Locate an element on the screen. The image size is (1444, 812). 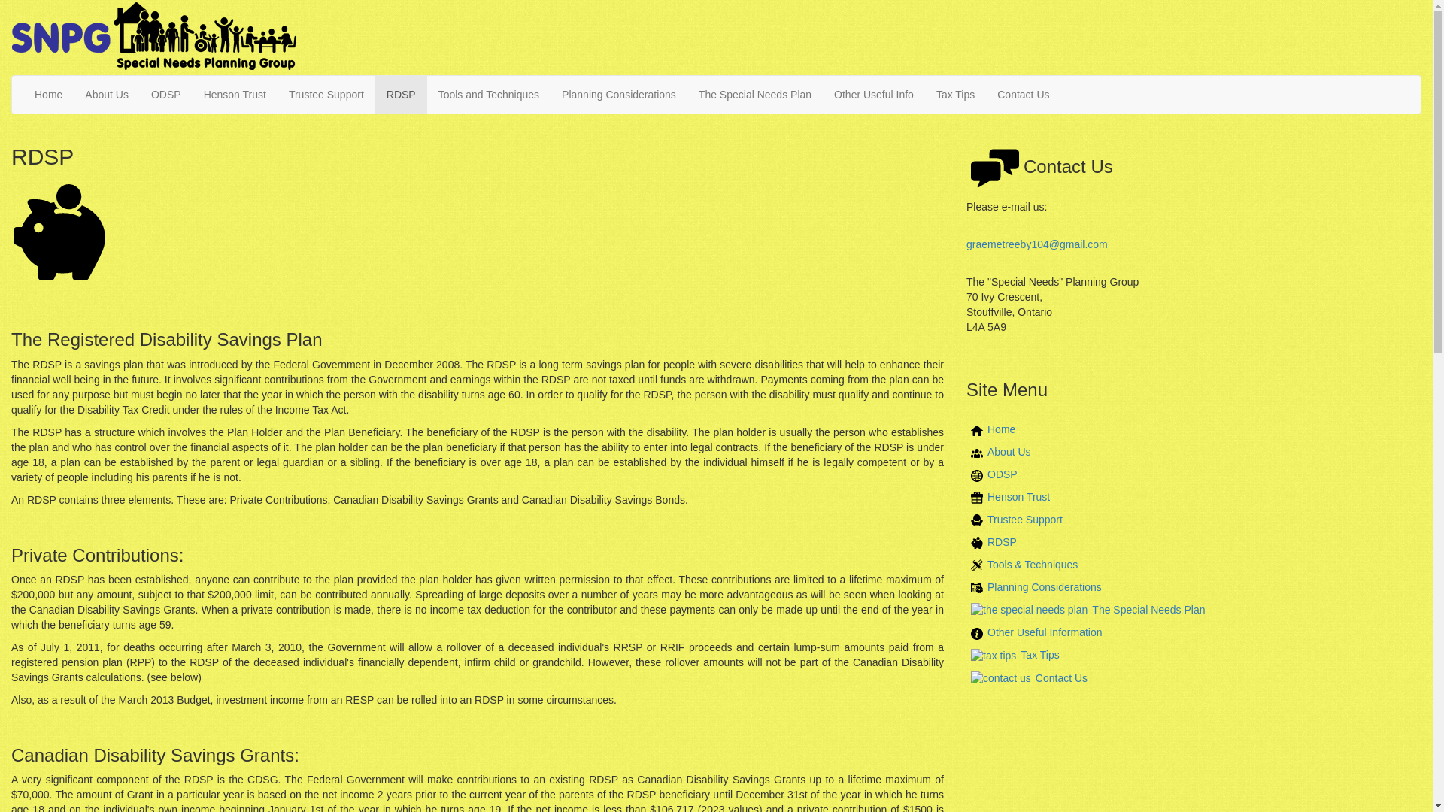
Tax Tips is located at coordinates (1012, 654).